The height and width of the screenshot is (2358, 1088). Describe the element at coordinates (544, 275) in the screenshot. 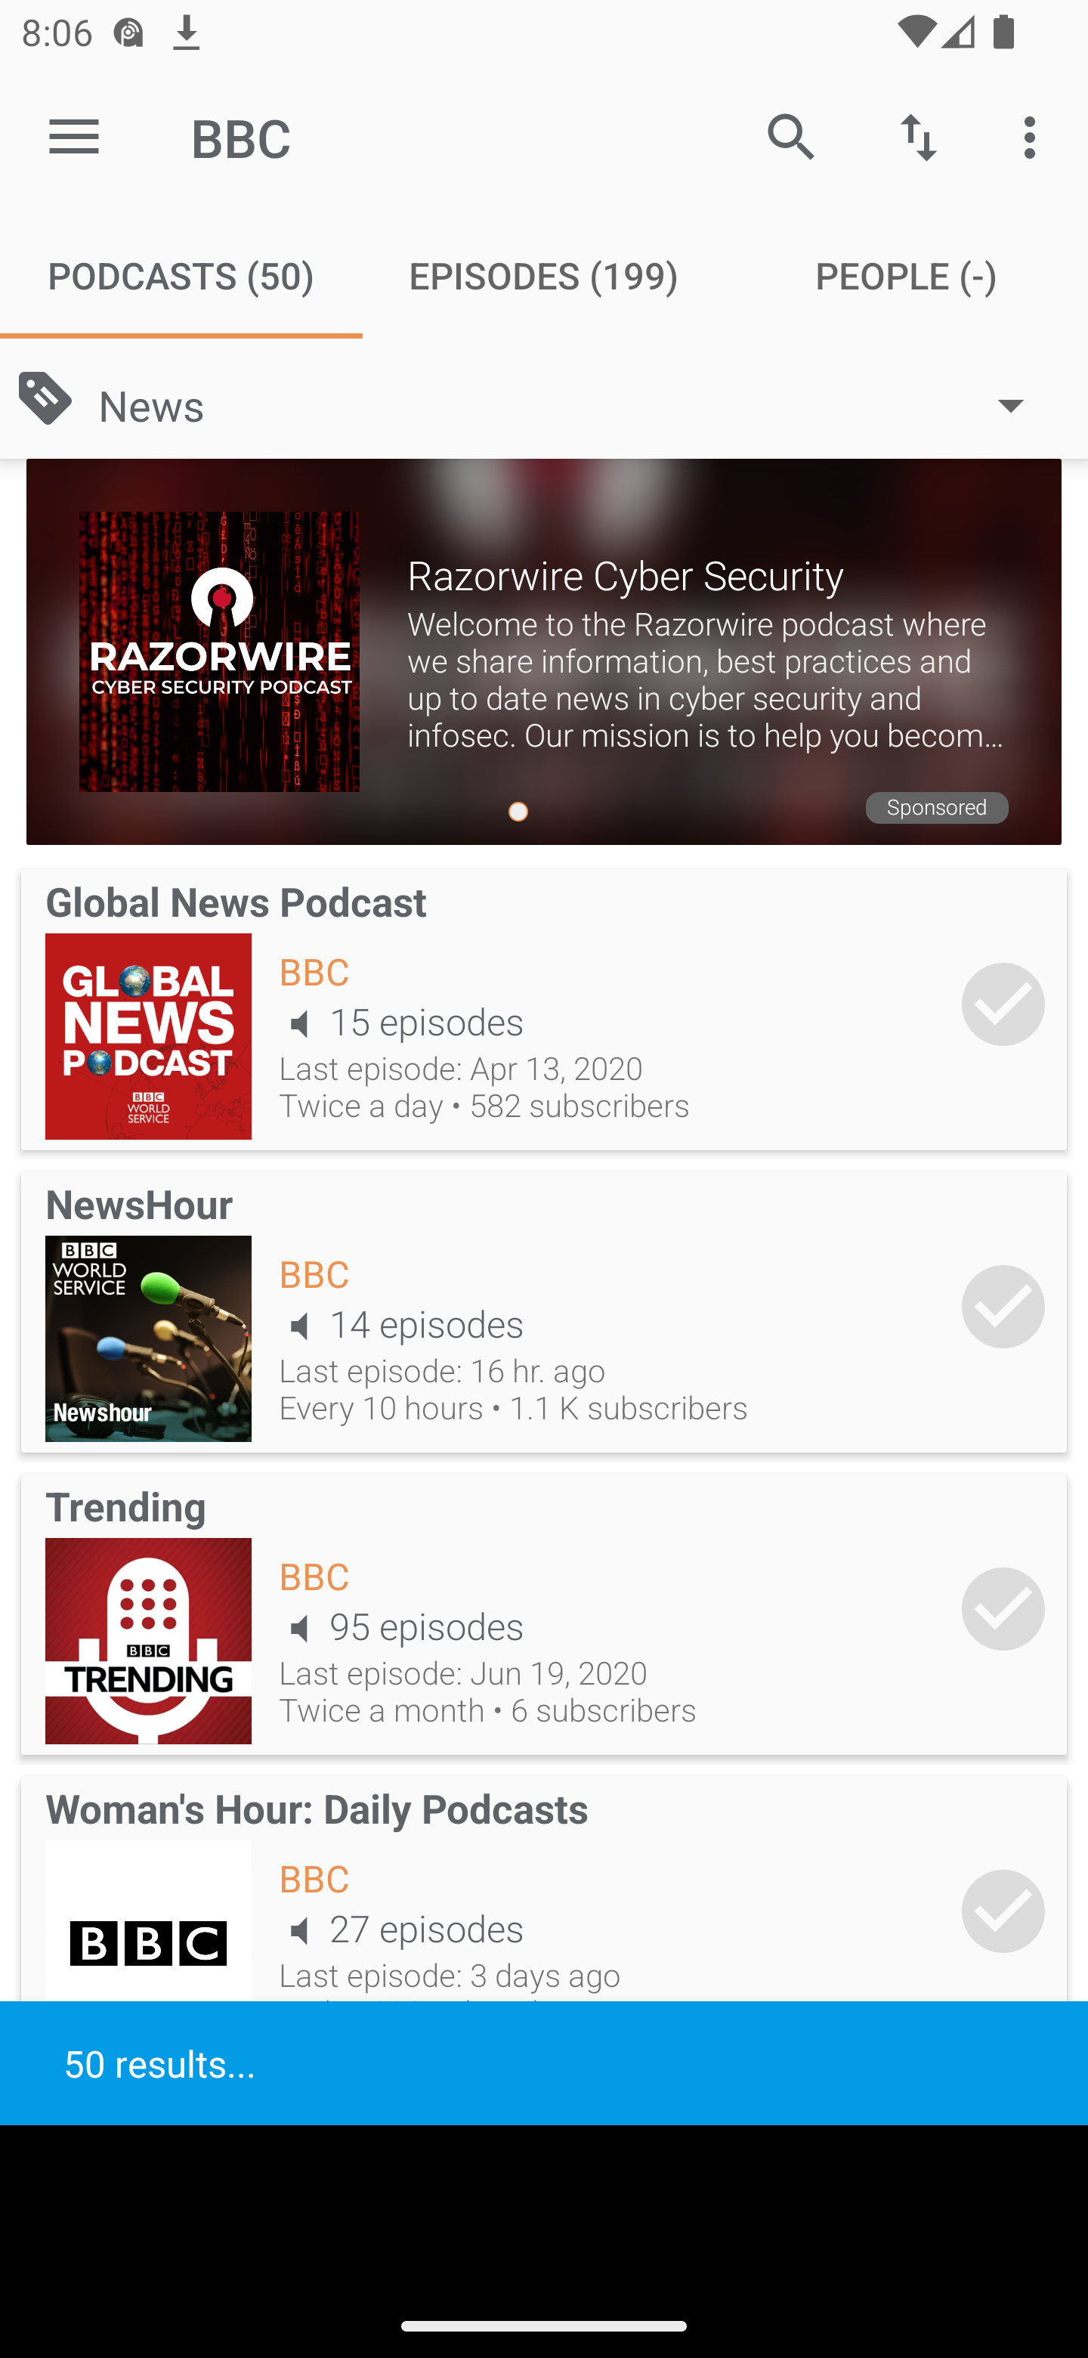

I see `Episodes (199) EPISODES (199)` at that location.